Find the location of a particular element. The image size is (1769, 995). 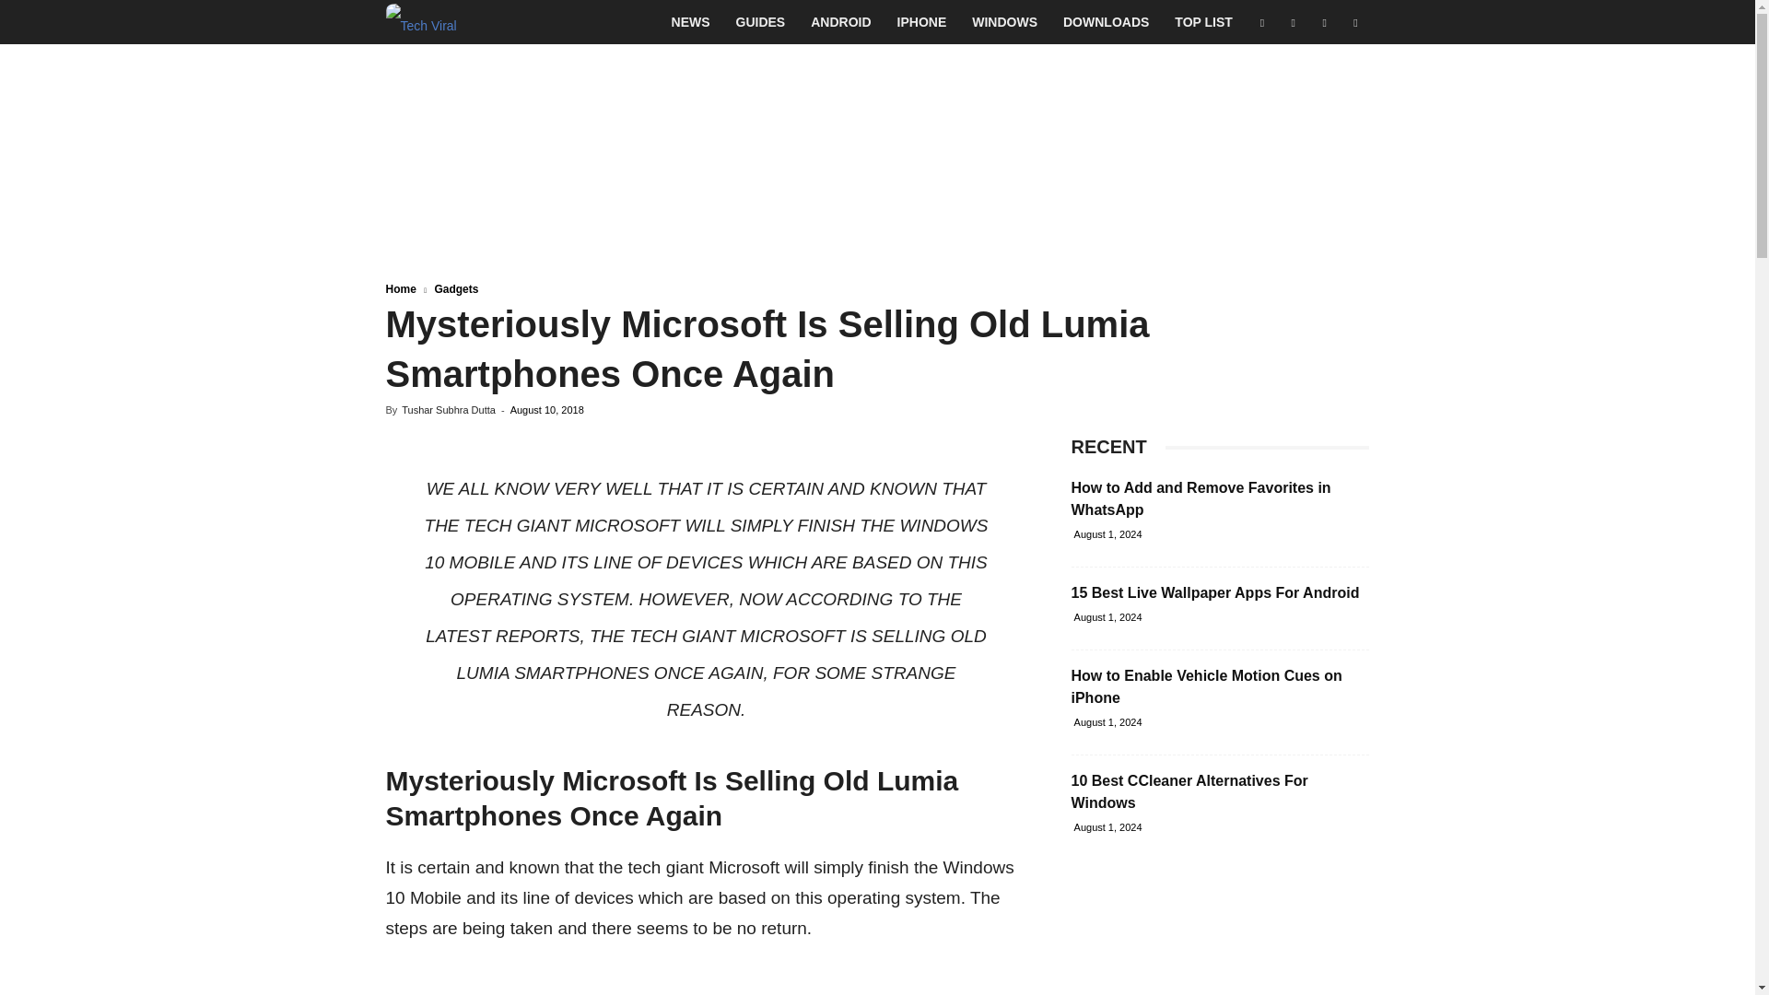

Tushar Subhra Dutta is located at coordinates (448, 409).